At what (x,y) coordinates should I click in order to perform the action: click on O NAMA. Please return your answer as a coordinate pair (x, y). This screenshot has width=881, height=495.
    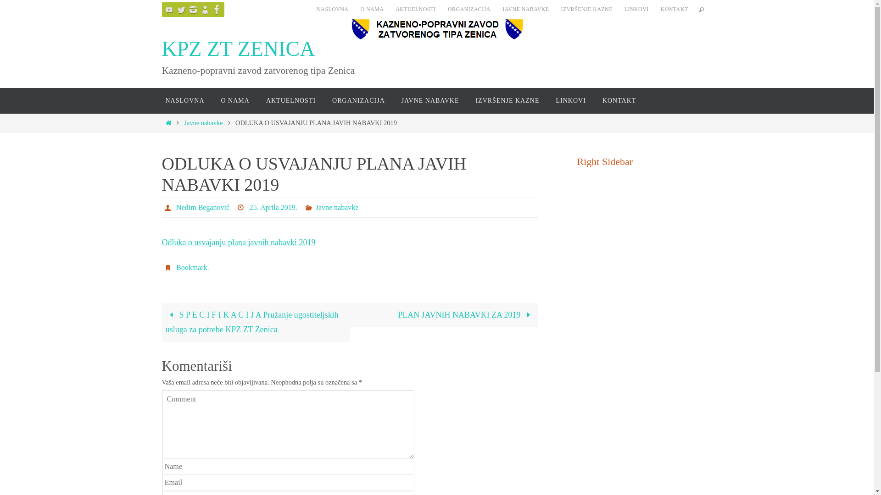
    Looking at the image, I should click on (372, 9).